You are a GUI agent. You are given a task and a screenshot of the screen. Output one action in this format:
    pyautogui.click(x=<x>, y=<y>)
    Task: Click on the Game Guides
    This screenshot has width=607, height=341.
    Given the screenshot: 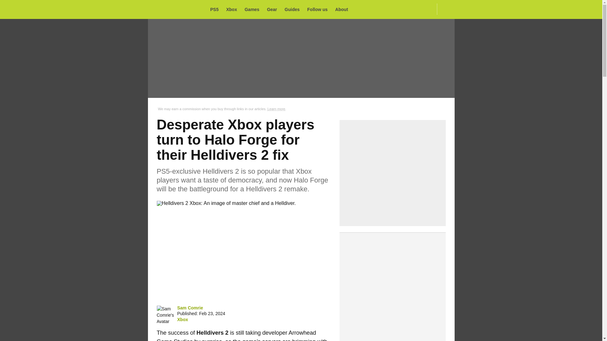 What is the action you would take?
    pyautogui.click(x=294, y=9)
    